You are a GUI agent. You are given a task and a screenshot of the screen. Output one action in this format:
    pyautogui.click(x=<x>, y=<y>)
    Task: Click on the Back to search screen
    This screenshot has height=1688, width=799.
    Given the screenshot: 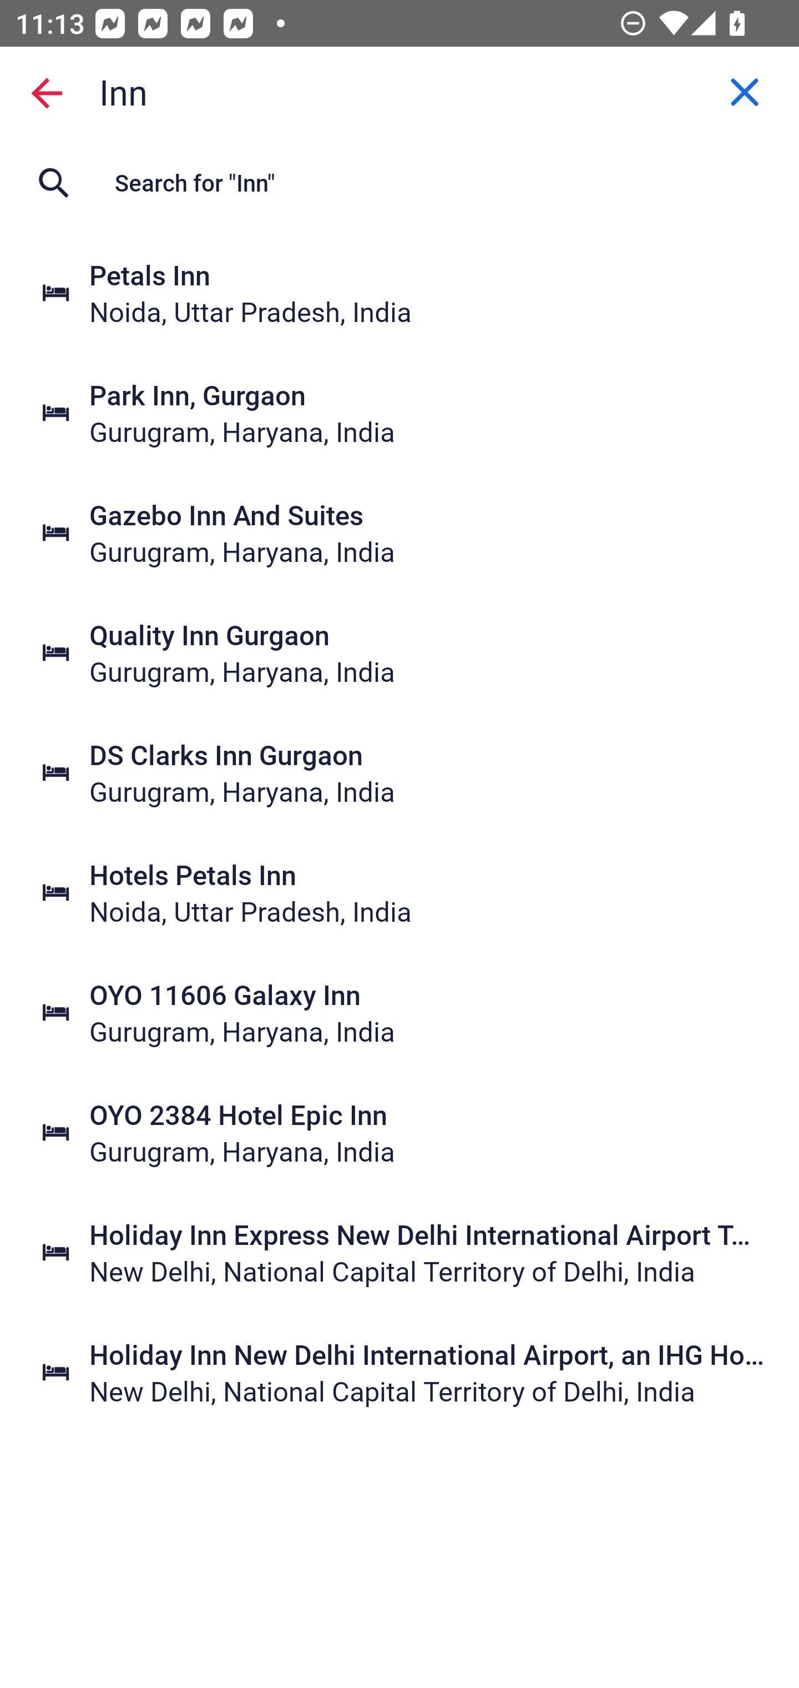 What is the action you would take?
    pyautogui.click(x=47, y=92)
    